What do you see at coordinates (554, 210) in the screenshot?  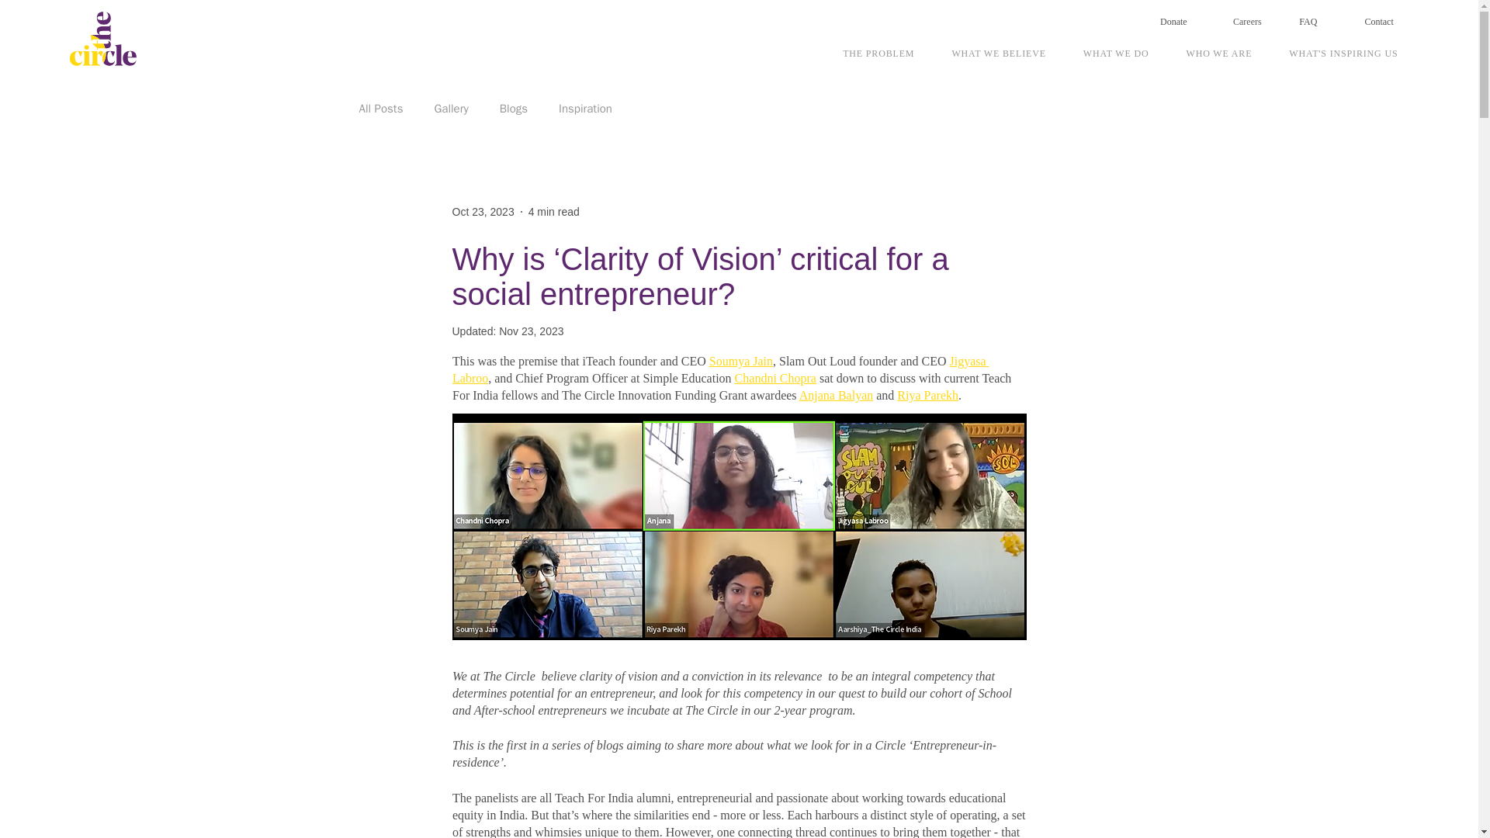 I see `4 min read` at bounding box center [554, 210].